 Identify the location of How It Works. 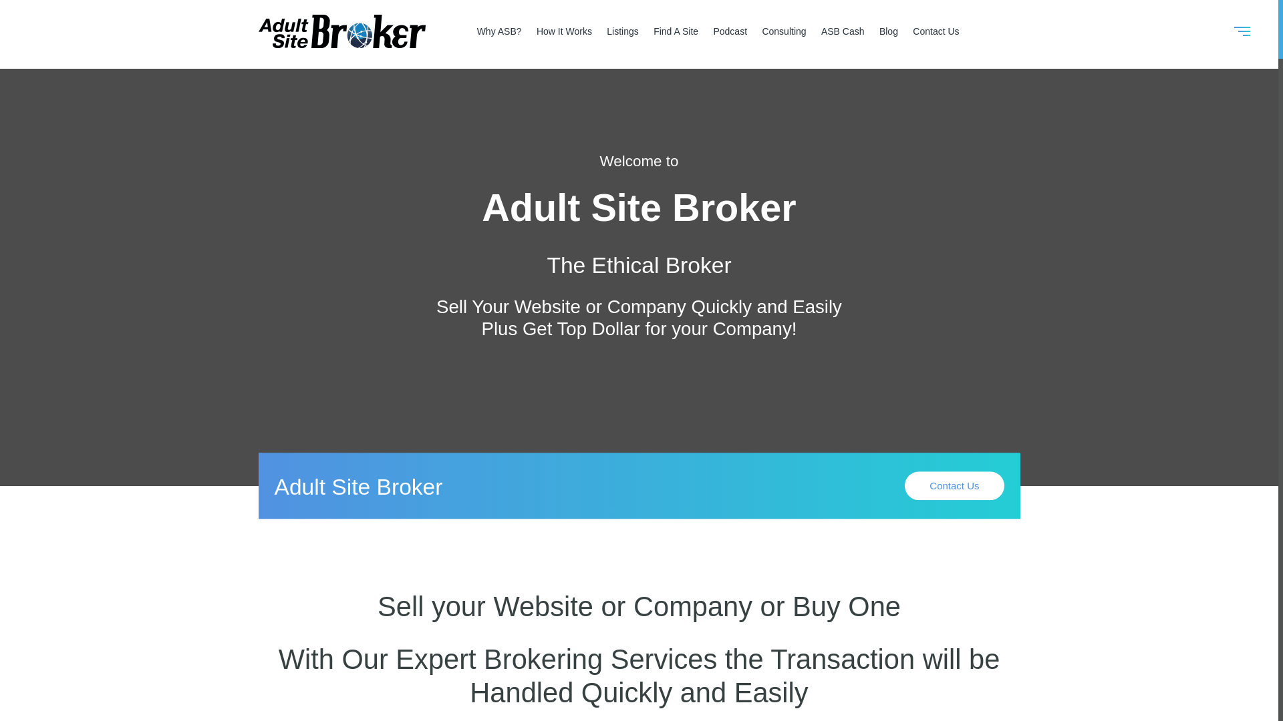
(564, 31).